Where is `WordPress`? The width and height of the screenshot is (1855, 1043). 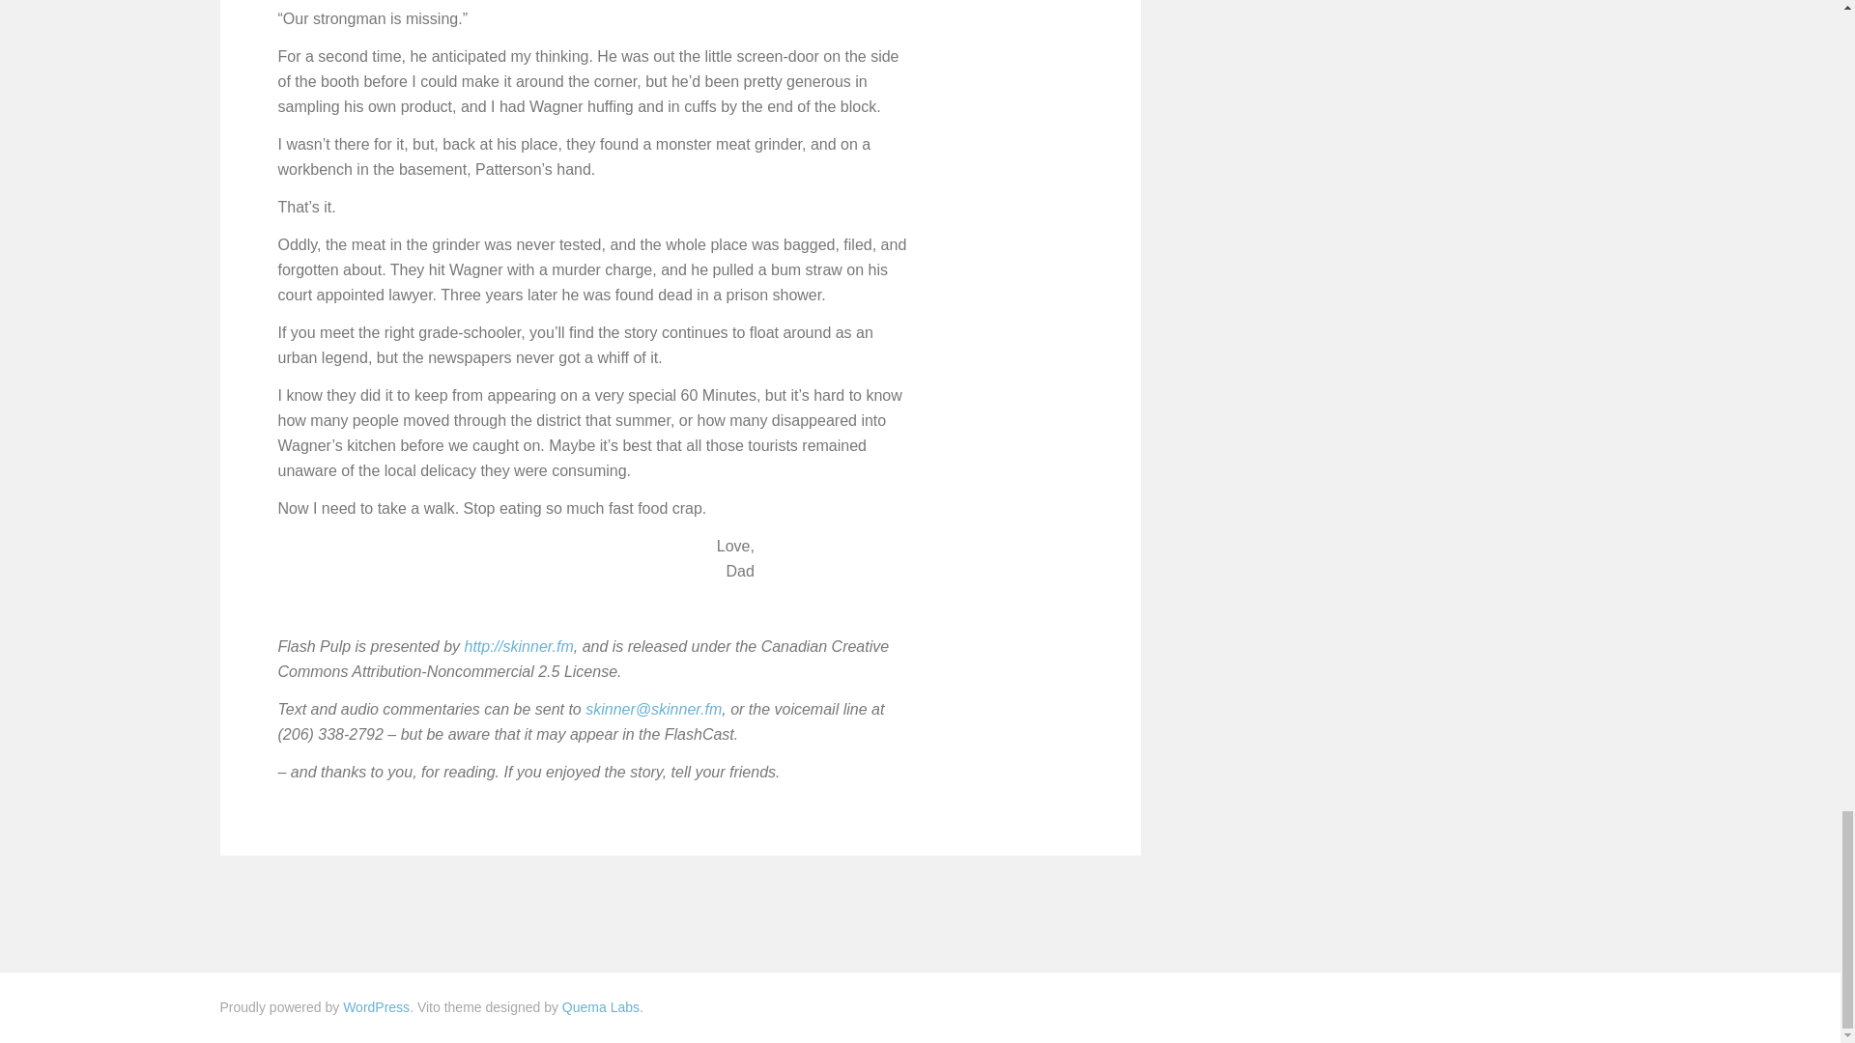
WordPress is located at coordinates (377, 1006).